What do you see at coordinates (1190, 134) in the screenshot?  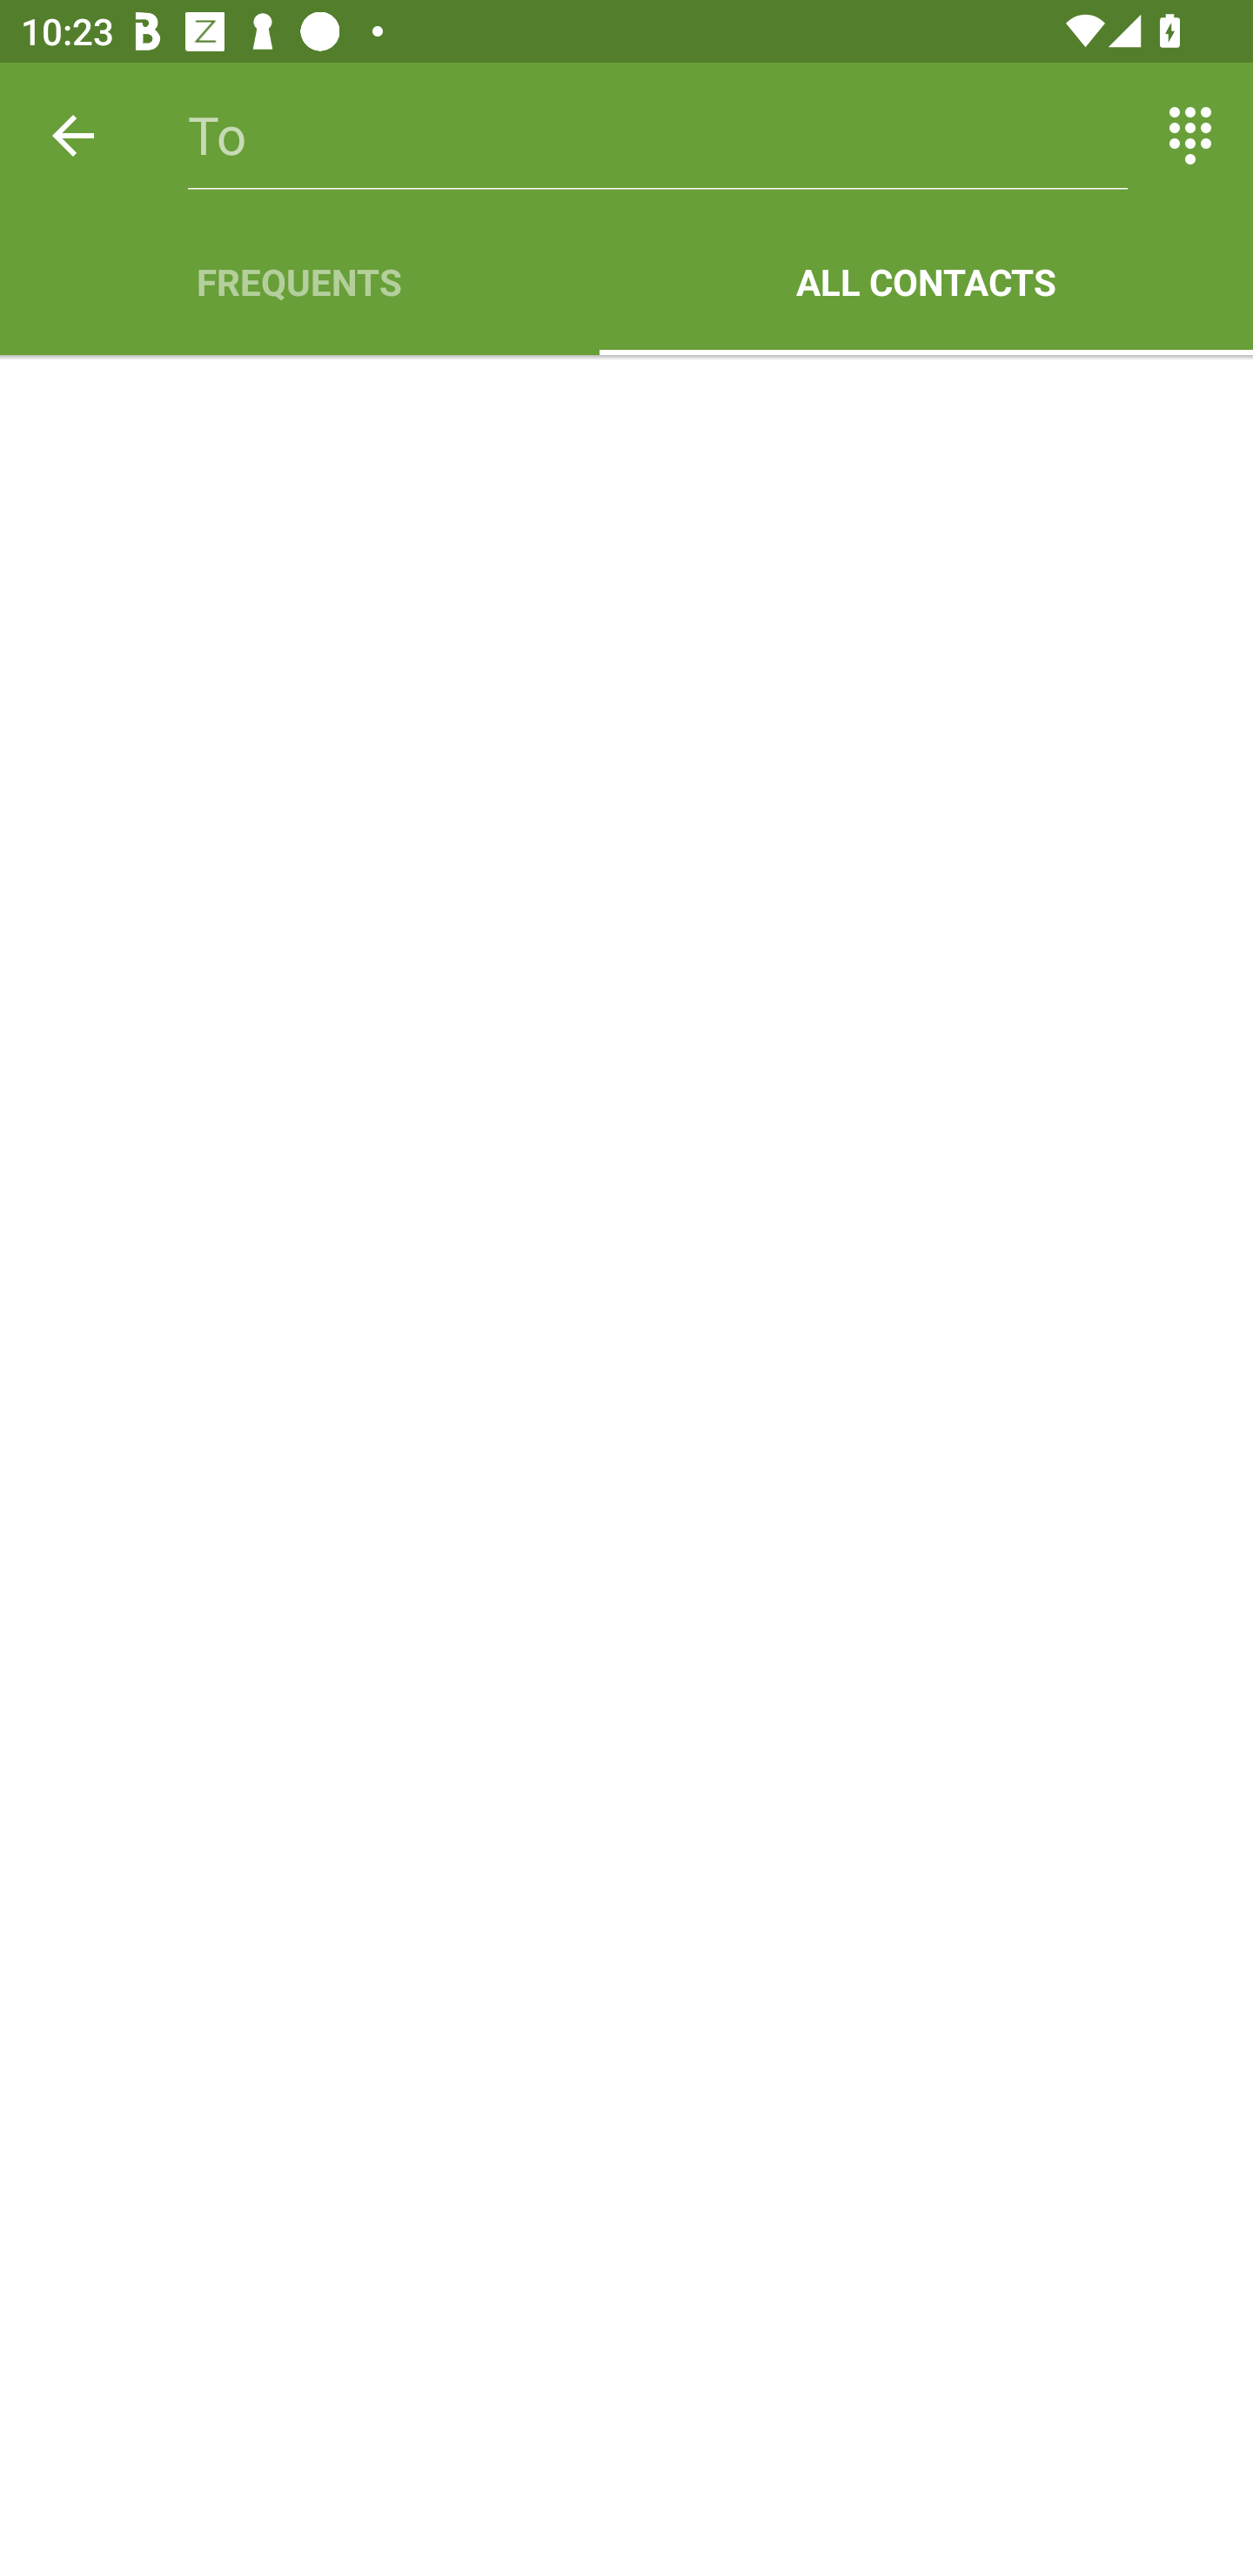 I see `Switch between entering text and numbers` at bounding box center [1190, 134].